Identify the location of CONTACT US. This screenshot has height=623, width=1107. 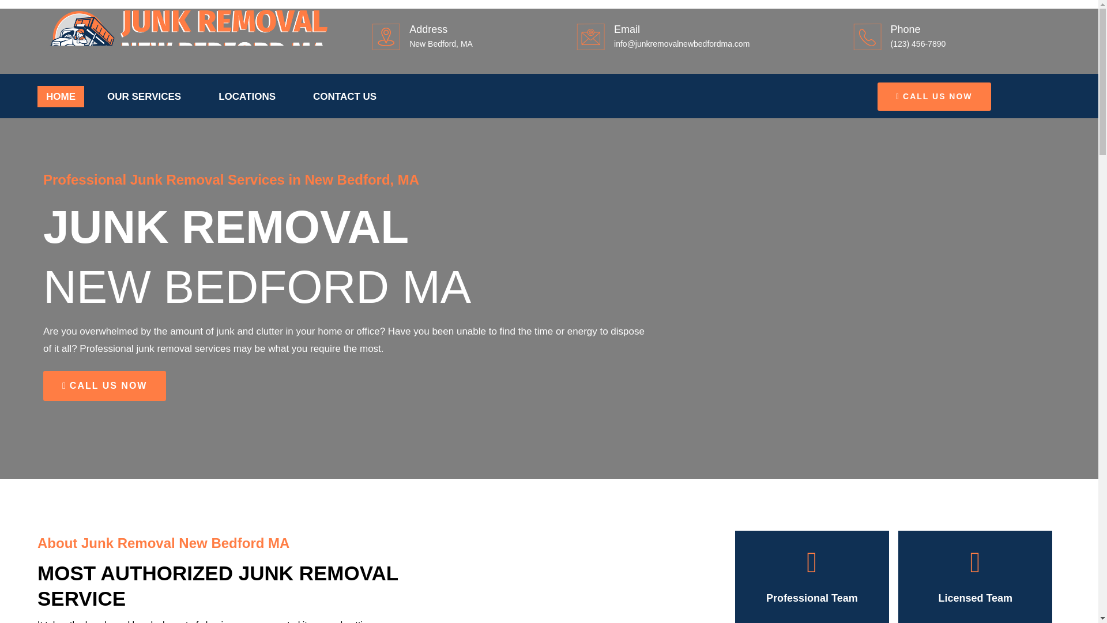
(345, 96).